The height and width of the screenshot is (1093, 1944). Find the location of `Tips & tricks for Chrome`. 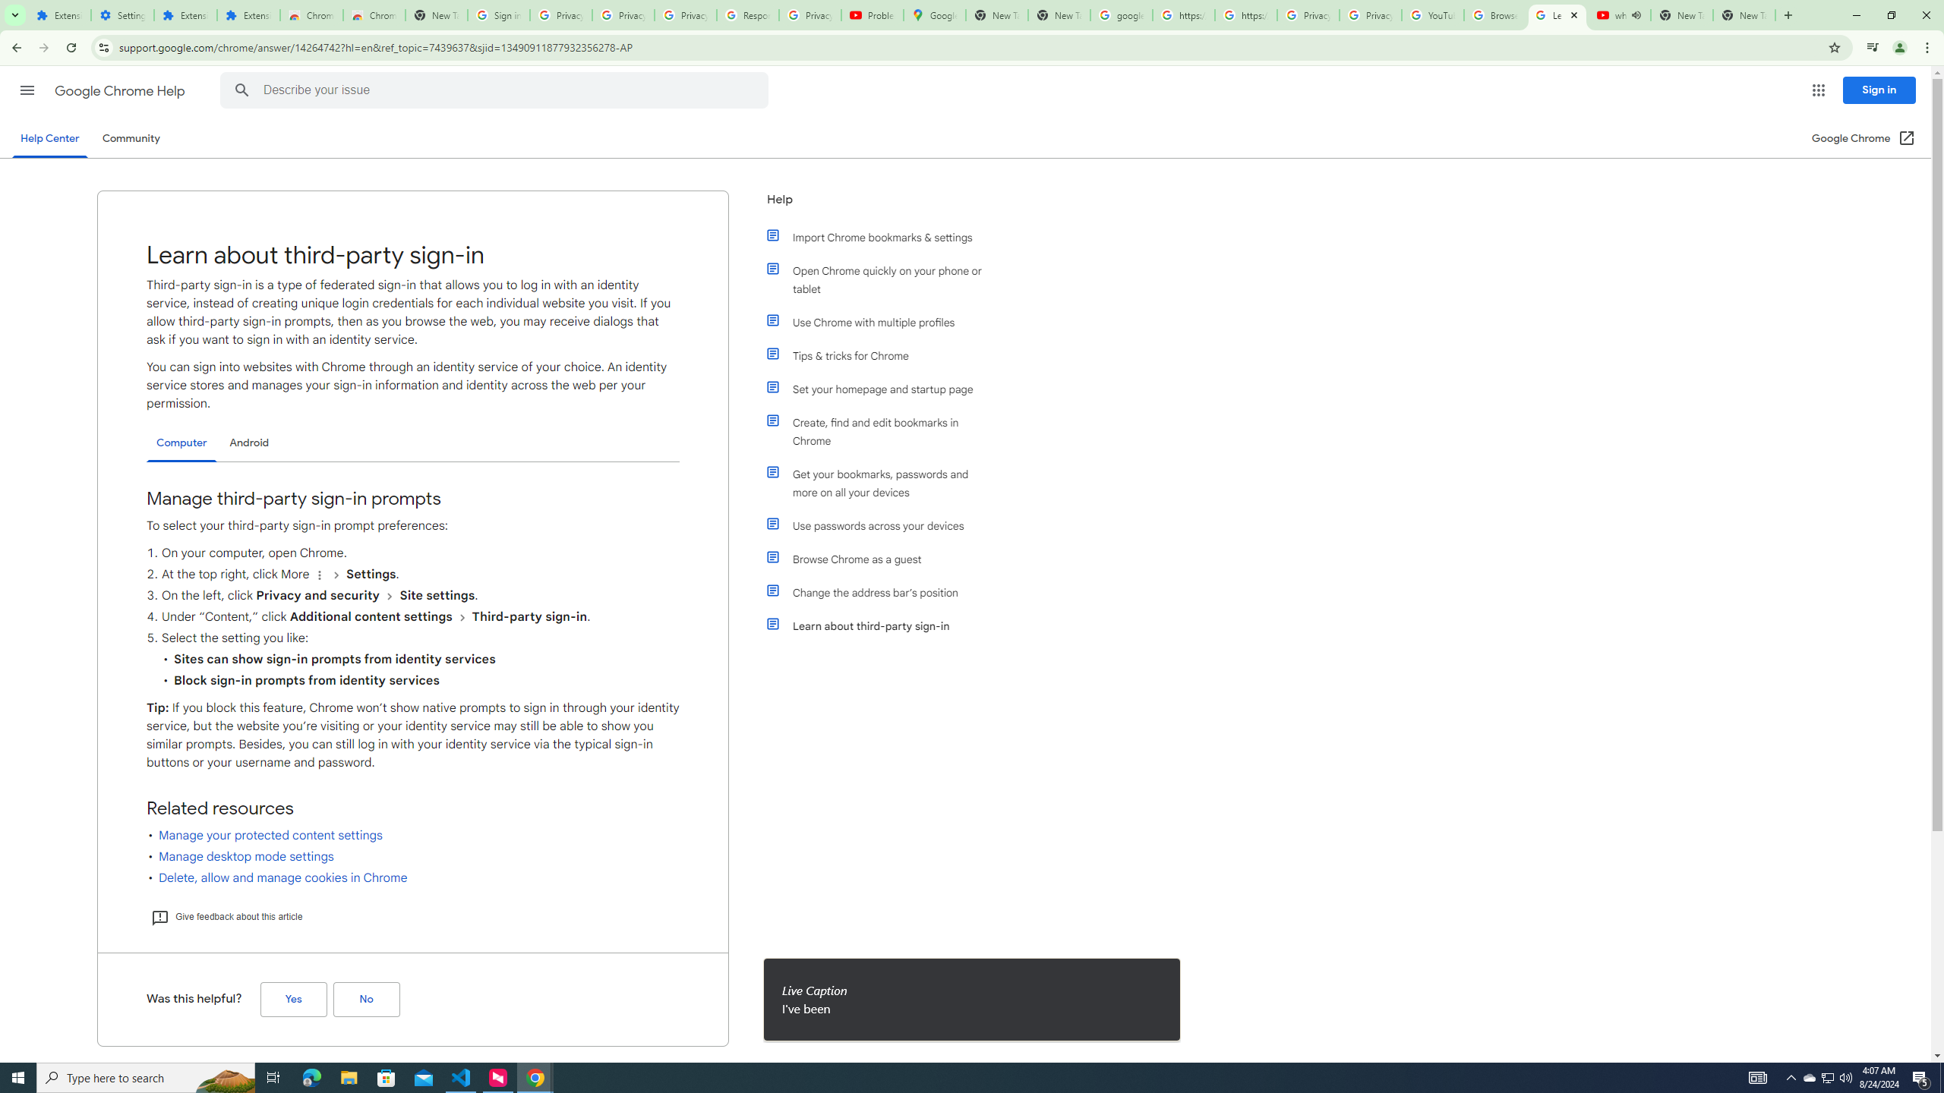

Tips & tricks for Chrome is located at coordinates (883, 355).